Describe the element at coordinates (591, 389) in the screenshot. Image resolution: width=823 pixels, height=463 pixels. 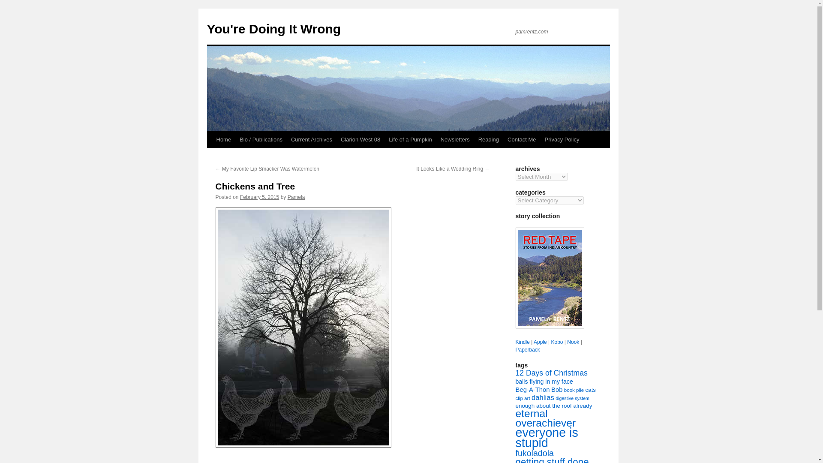
I see `cats` at that location.